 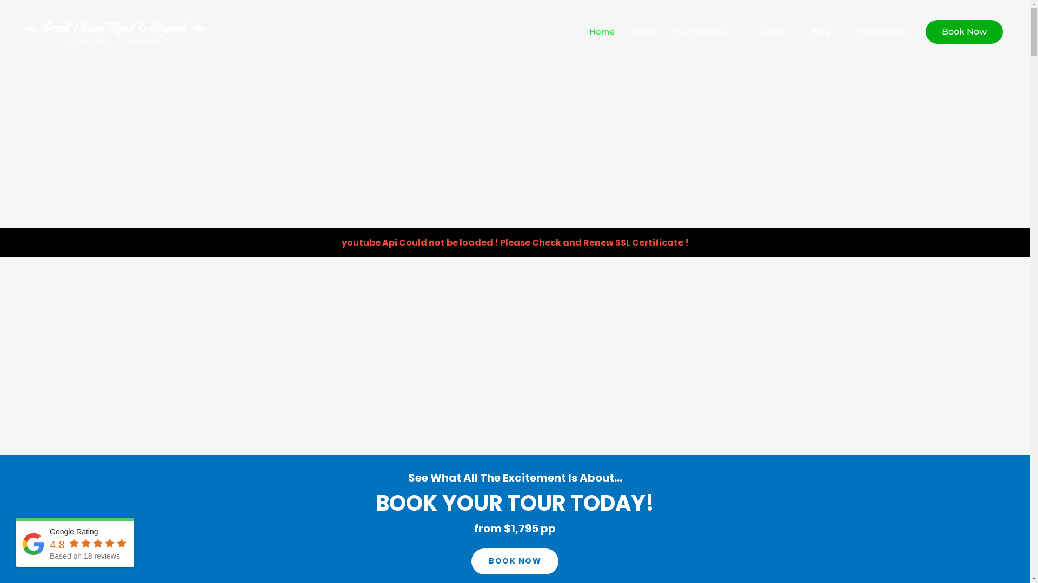 What do you see at coordinates (964, 31) in the screenshot?
I see `Book Now` at bounding box center [964, 31].